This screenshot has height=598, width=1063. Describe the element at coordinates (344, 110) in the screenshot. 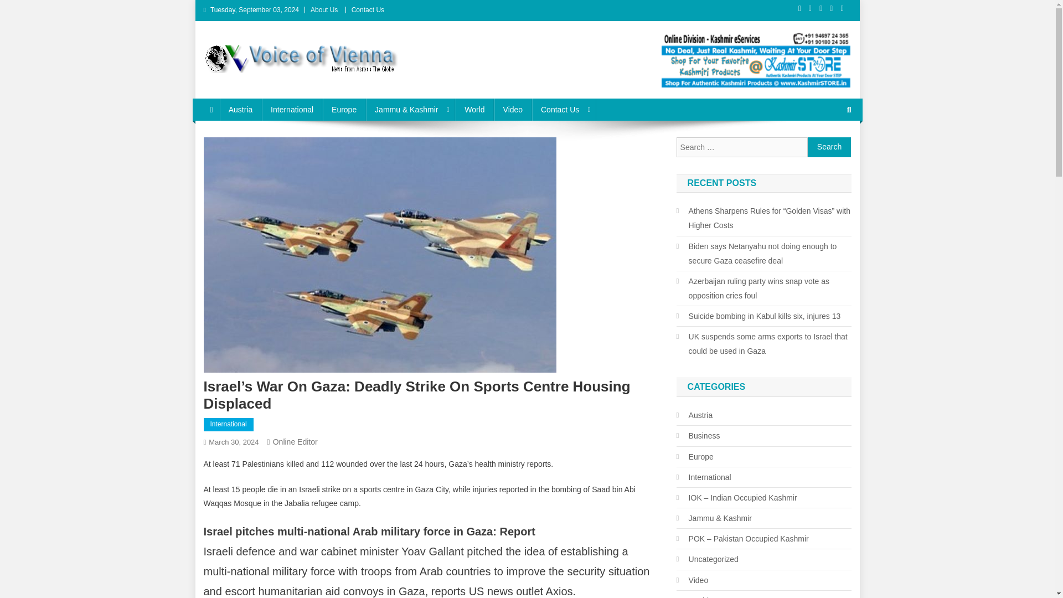

I see `Europe` at that location.